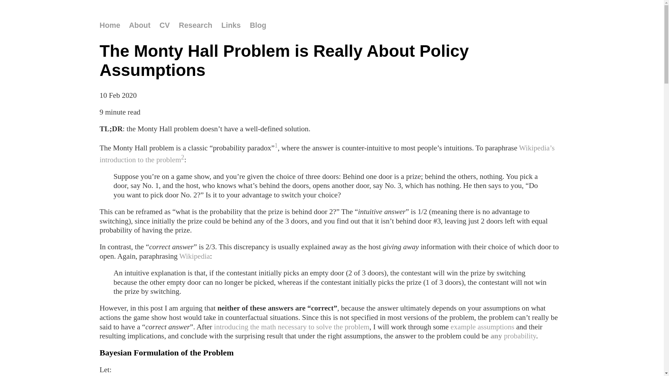 The image size is (669, 376). I want to click on Research, so click(195, 25).